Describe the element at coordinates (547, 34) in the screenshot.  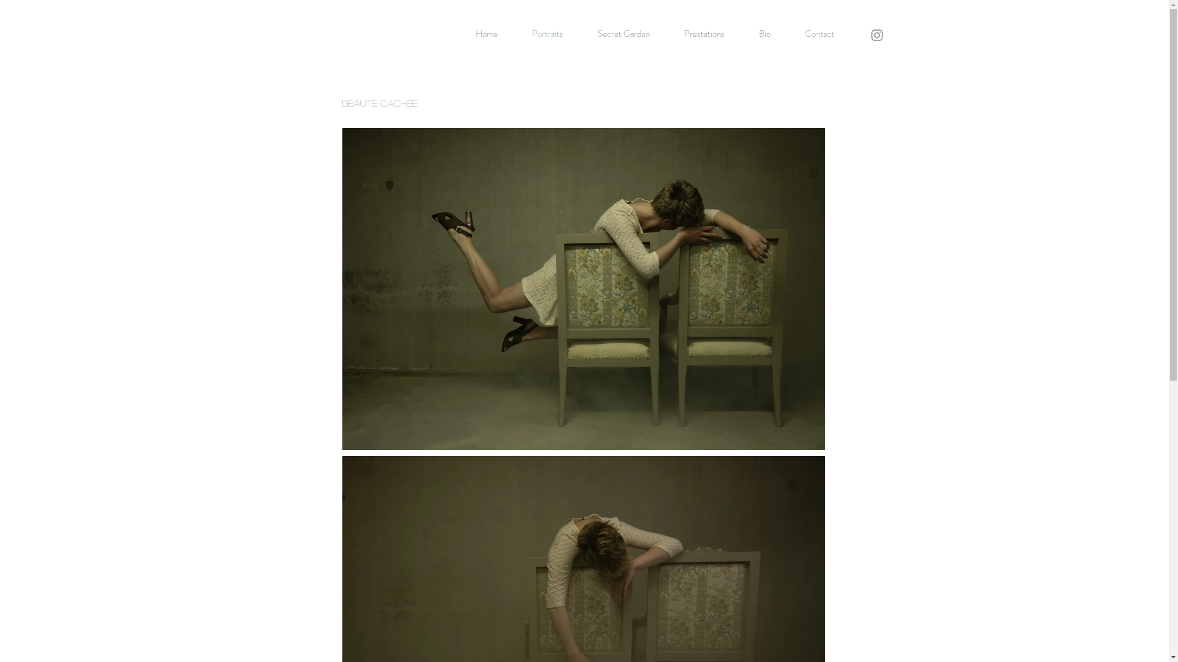
I see `Portraits` at that location.